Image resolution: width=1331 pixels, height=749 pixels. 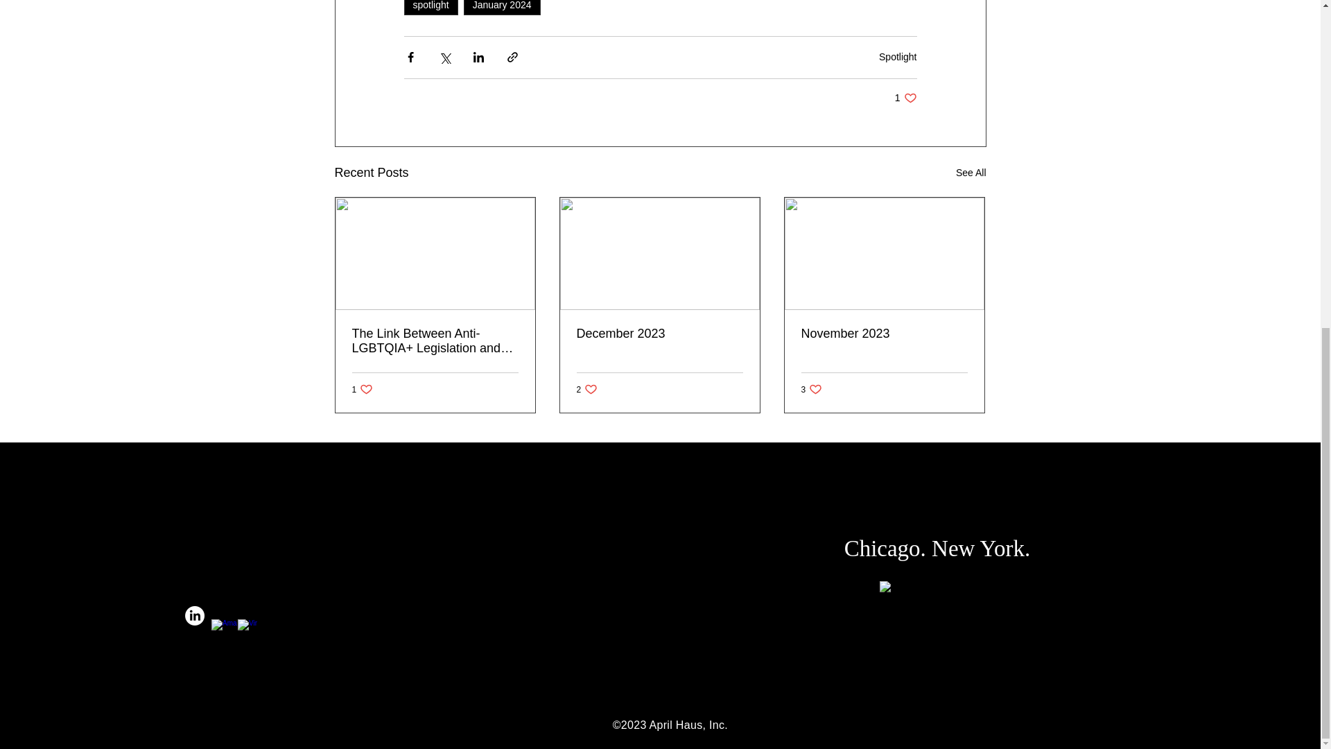 What do you see at coordinates (897, 57) in the screenshot?
I see `See All` at bounding box center [897, 57].